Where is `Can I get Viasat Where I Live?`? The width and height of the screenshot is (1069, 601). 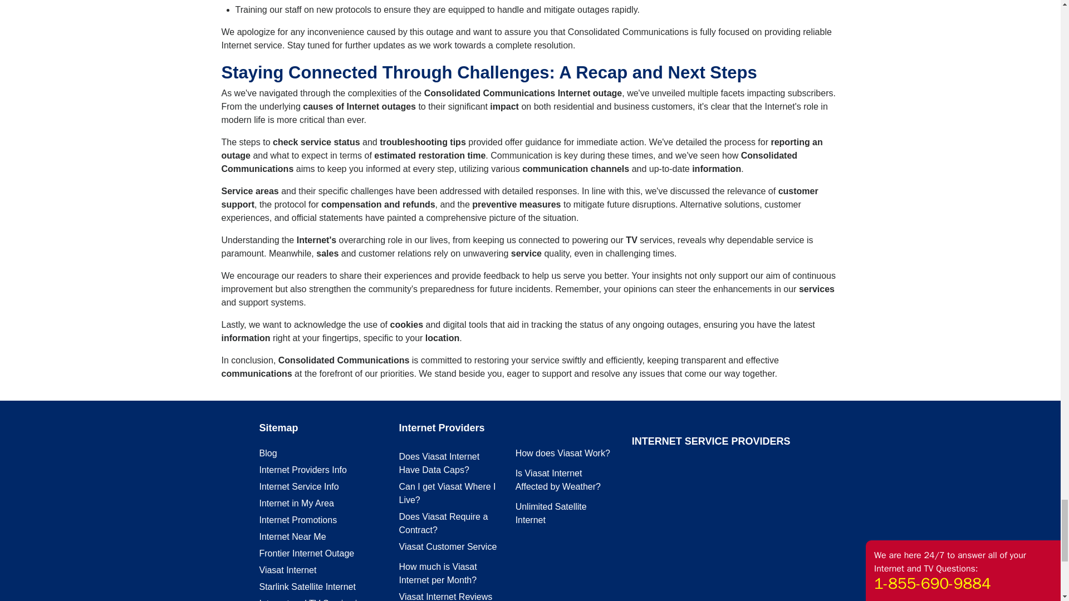
Can I get Viasat Where I Live? is located at coordinates (447, 493).